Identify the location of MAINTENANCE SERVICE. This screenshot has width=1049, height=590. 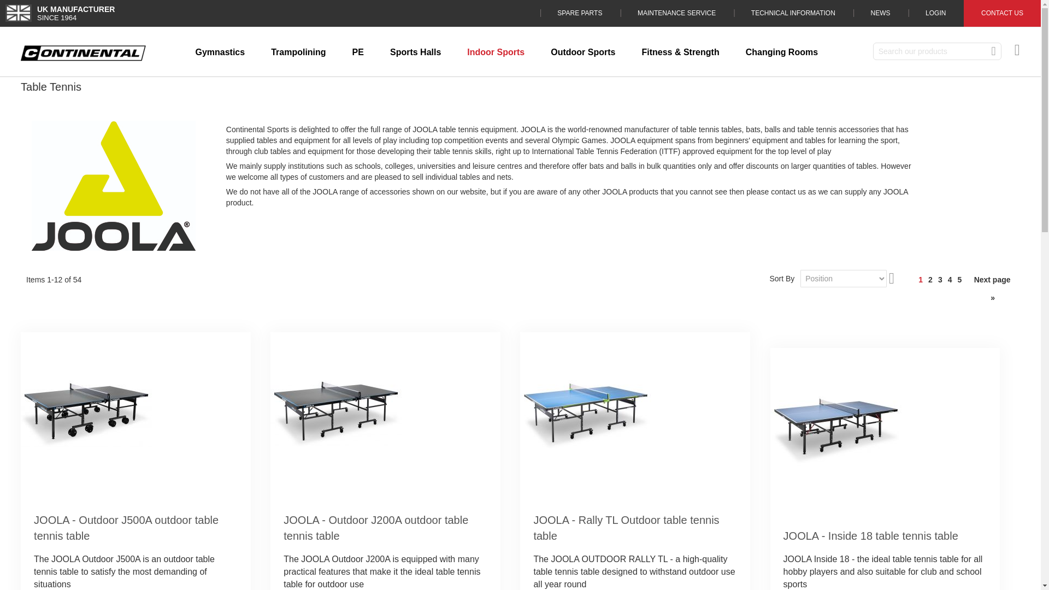
(676, 13).